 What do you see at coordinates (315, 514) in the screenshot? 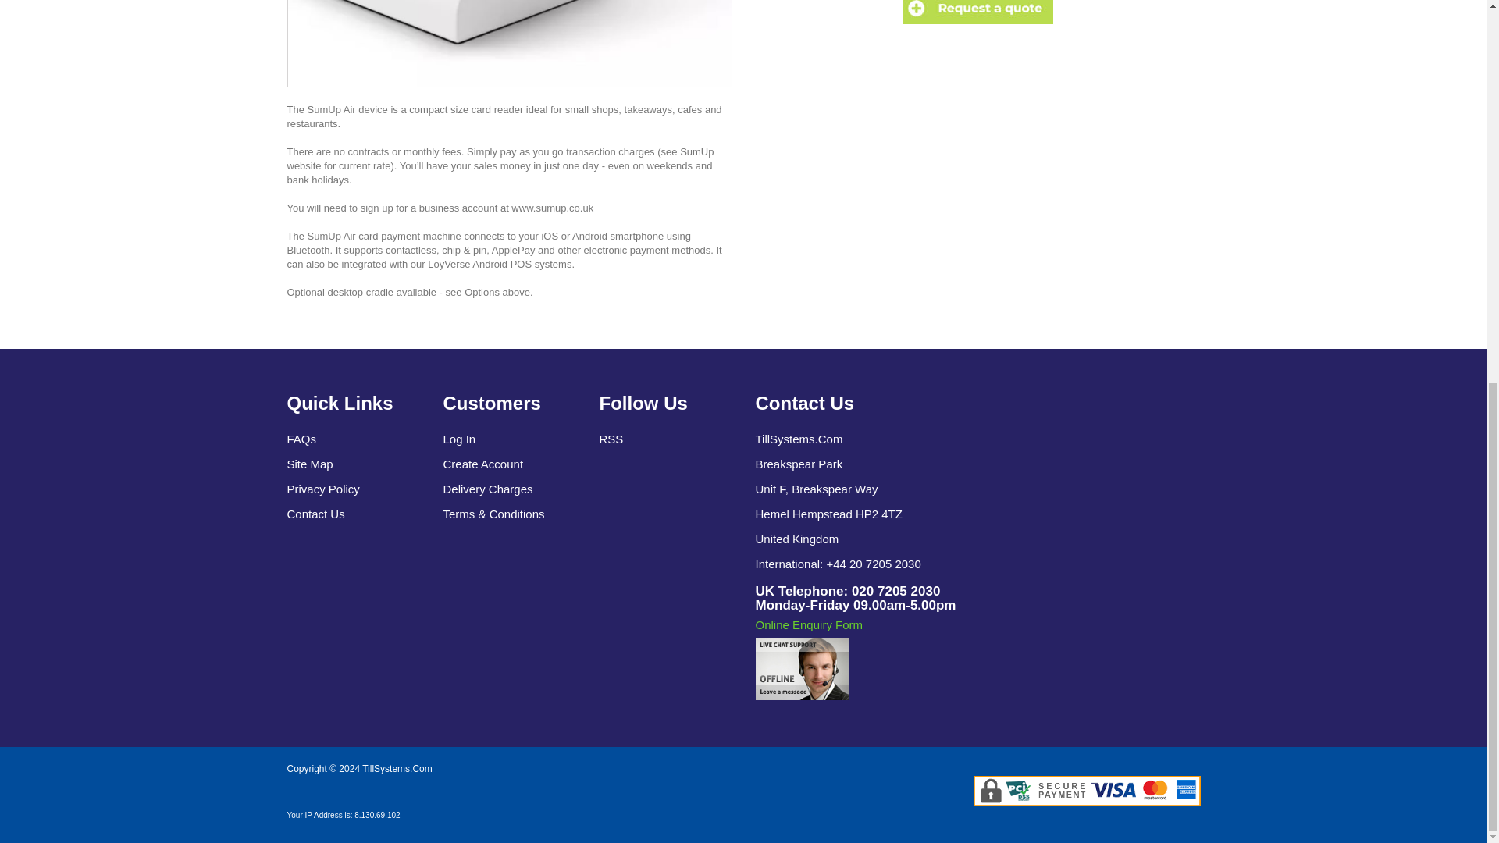
I see `Contact Us` at bounding box center [315, 514].